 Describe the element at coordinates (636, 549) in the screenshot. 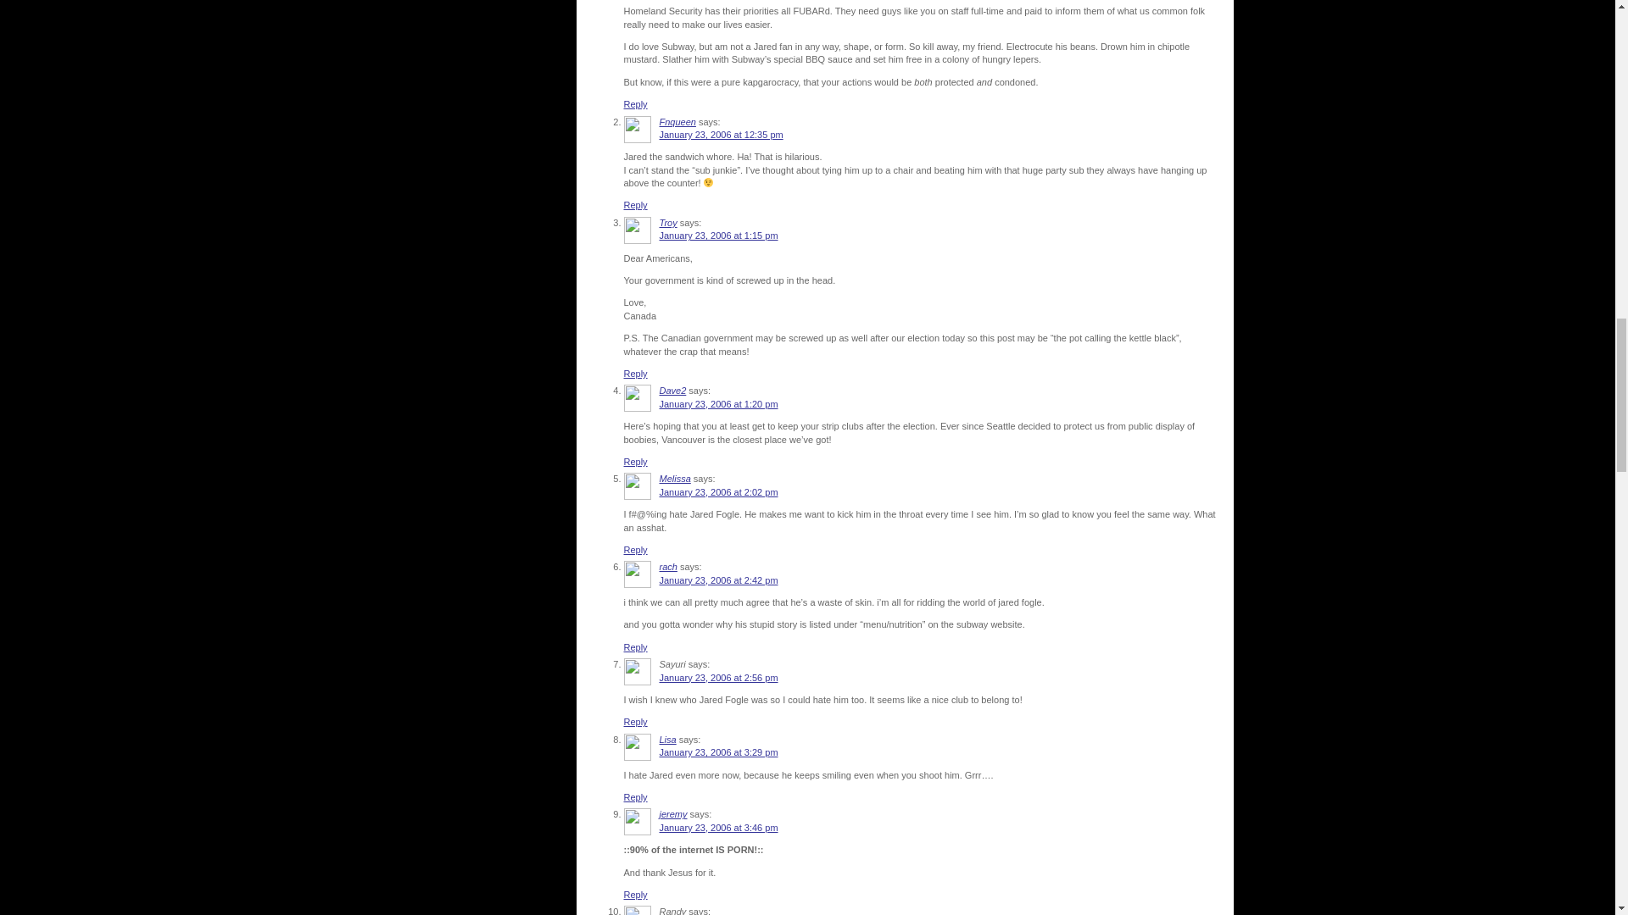

I see `Reply` at that location.